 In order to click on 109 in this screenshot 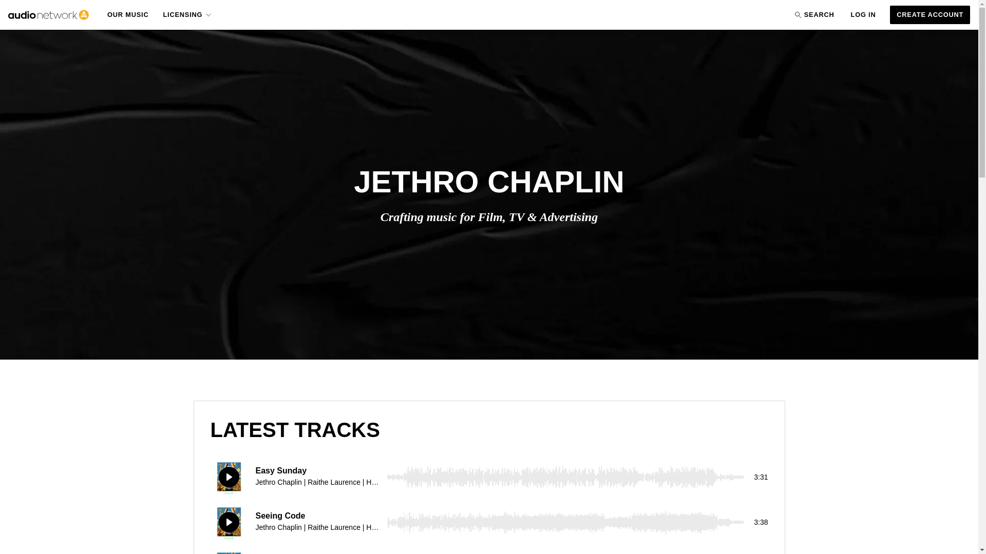, I will do `click(565, 522)`.